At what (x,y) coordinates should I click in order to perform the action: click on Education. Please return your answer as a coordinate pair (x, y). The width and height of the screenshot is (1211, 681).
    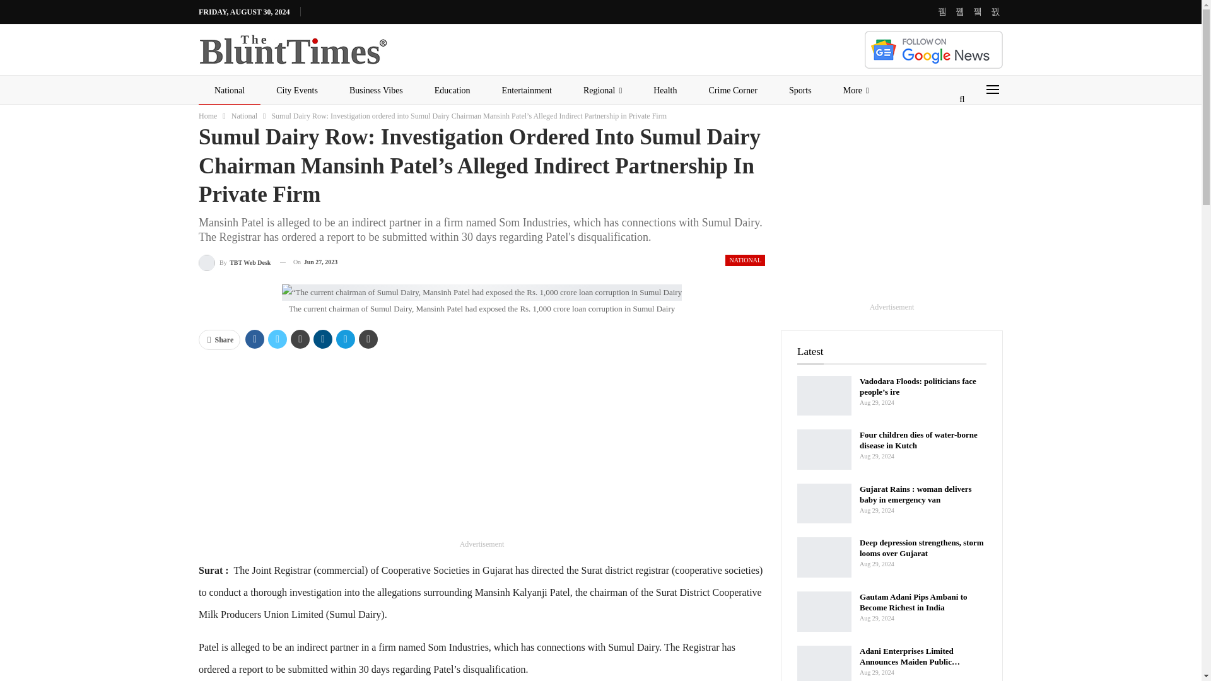
    Looking at the image, I should click on (453, 91).